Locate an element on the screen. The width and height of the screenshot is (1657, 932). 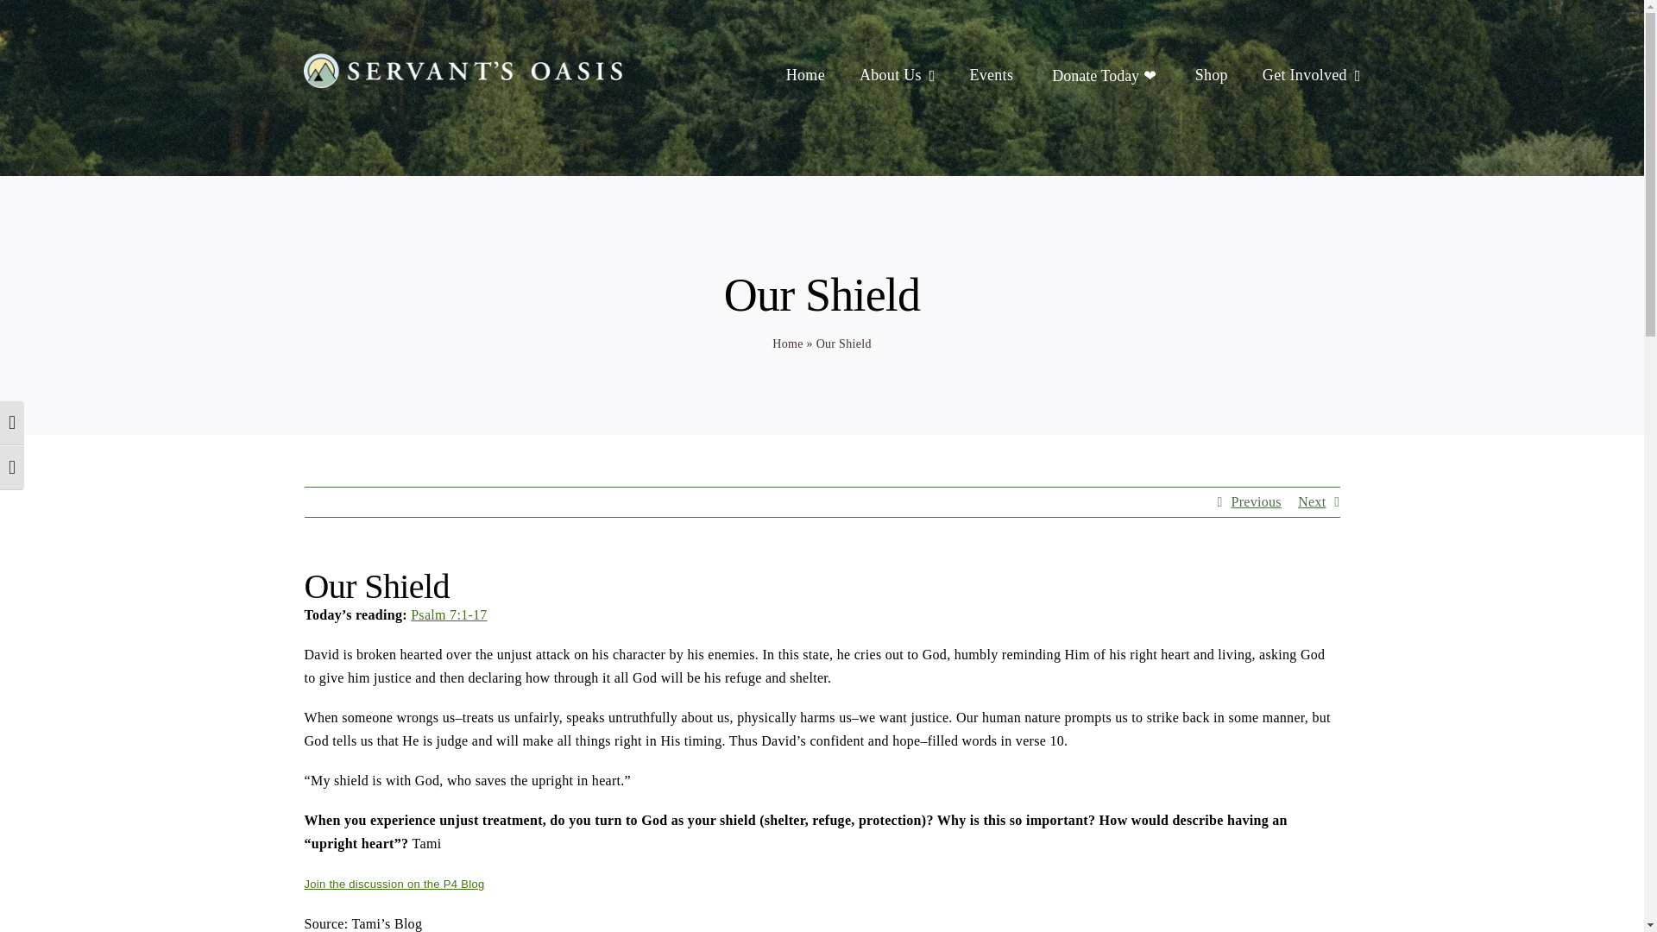
Get Involved is located at coordinates (1305, 76).